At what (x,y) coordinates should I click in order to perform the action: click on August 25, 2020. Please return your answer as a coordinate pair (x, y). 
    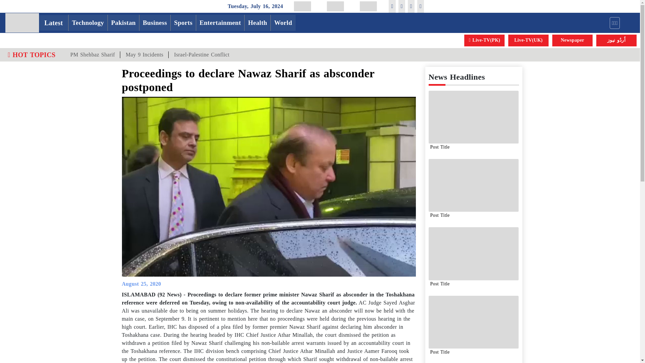
    Looking at the image, I should click on (141, 284).